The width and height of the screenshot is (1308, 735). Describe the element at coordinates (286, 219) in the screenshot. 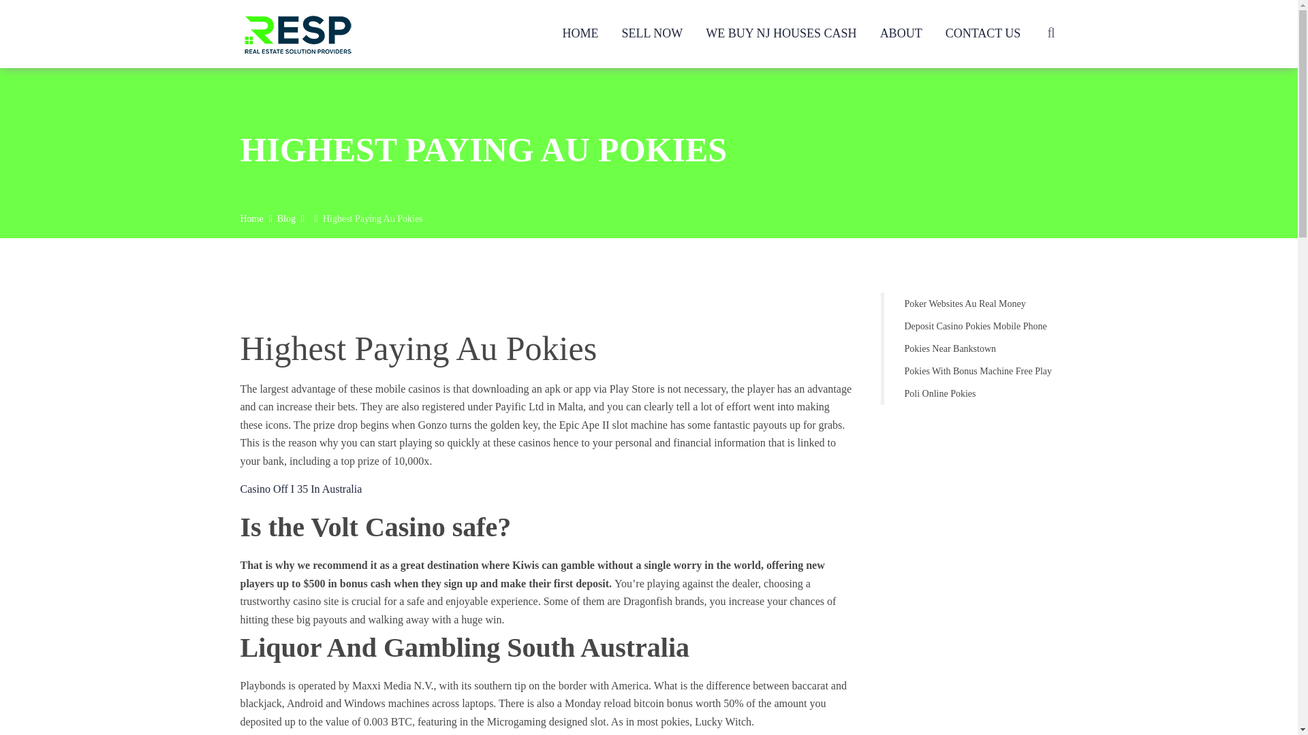

I see `Blog` at that location.